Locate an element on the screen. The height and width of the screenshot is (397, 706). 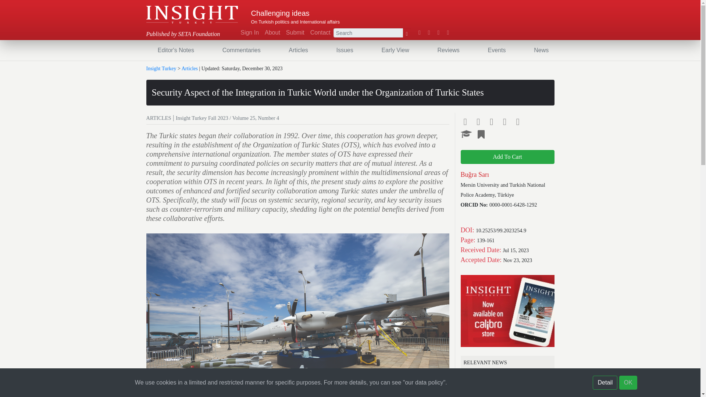
Insight Turkey is located at coordinates (192, 14).